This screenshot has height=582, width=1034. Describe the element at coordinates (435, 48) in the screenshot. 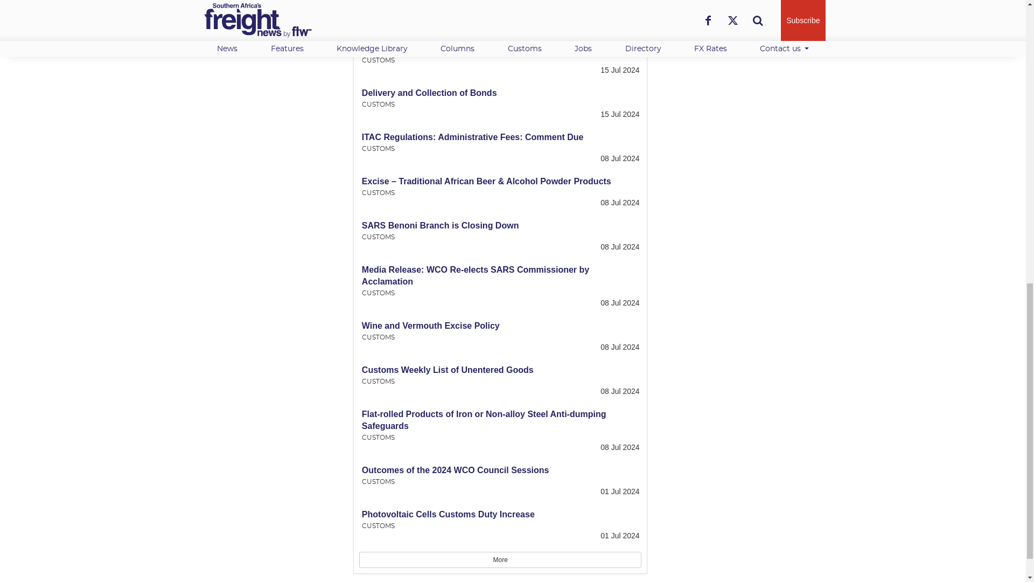

I see `Relocation of SARS Bellville branch` at that location.